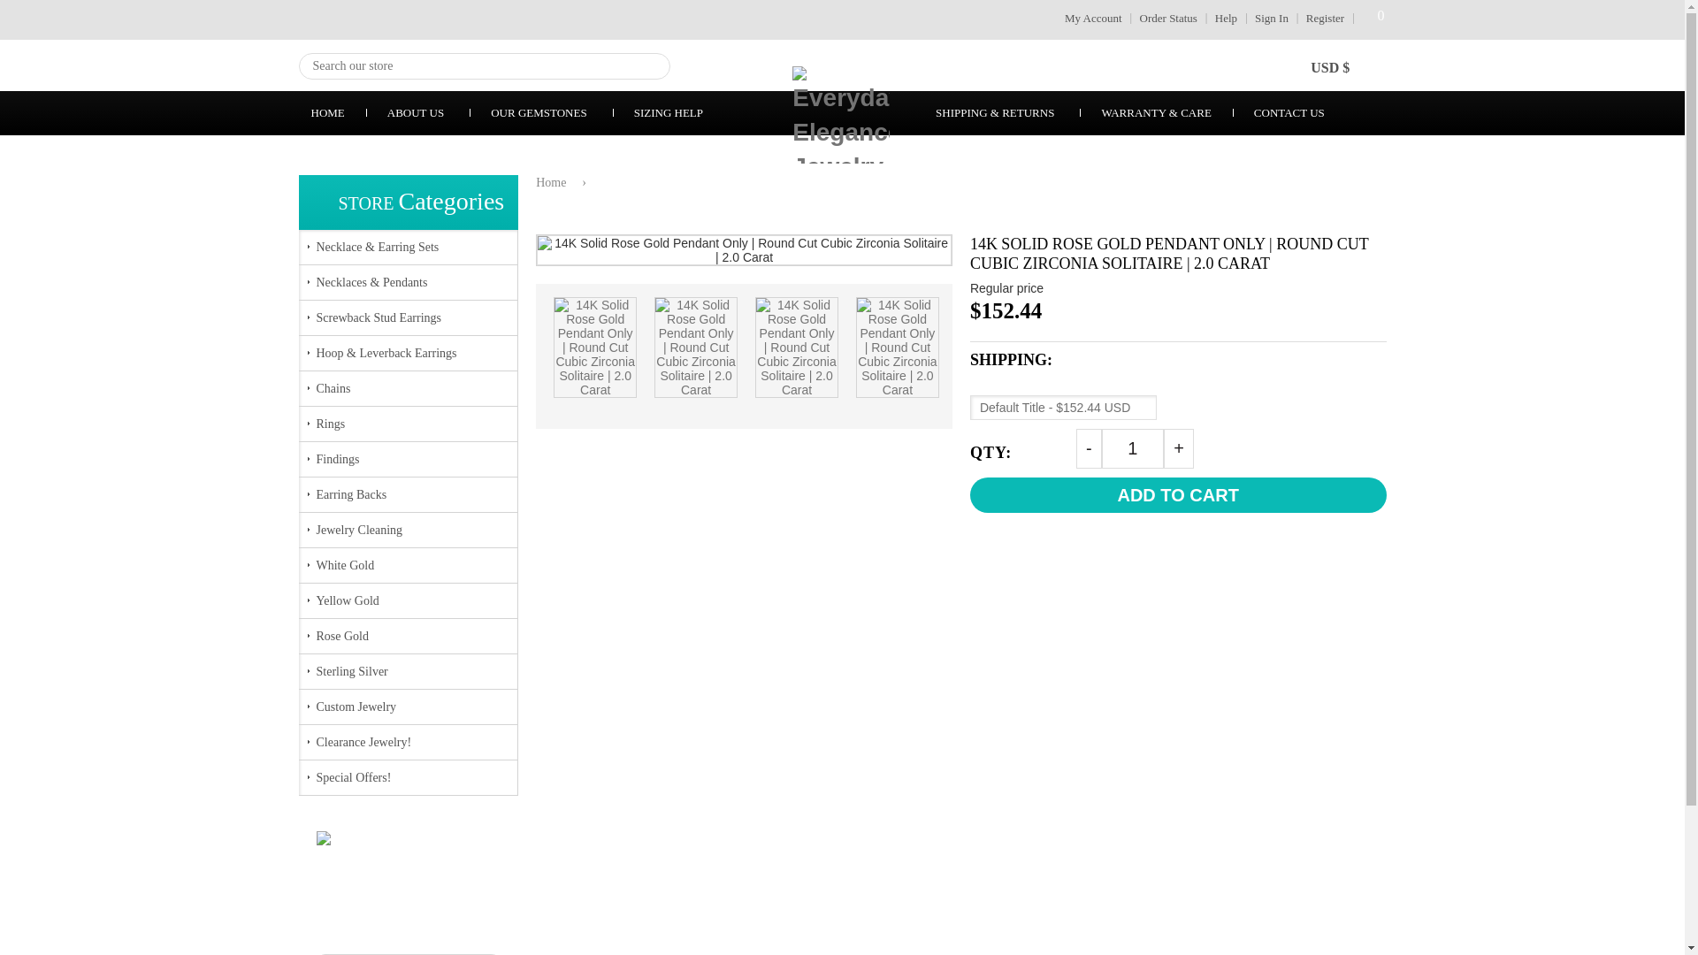  What do you see at coordinates (1370, 18) in the screenshot?
I see `Back to the home page` at bounding box center [1370, 18].